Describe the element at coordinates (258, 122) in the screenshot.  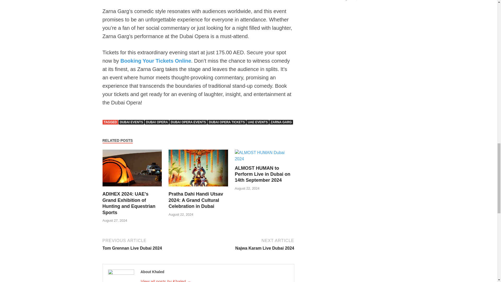
I see `UAE EVENTS` at that location.